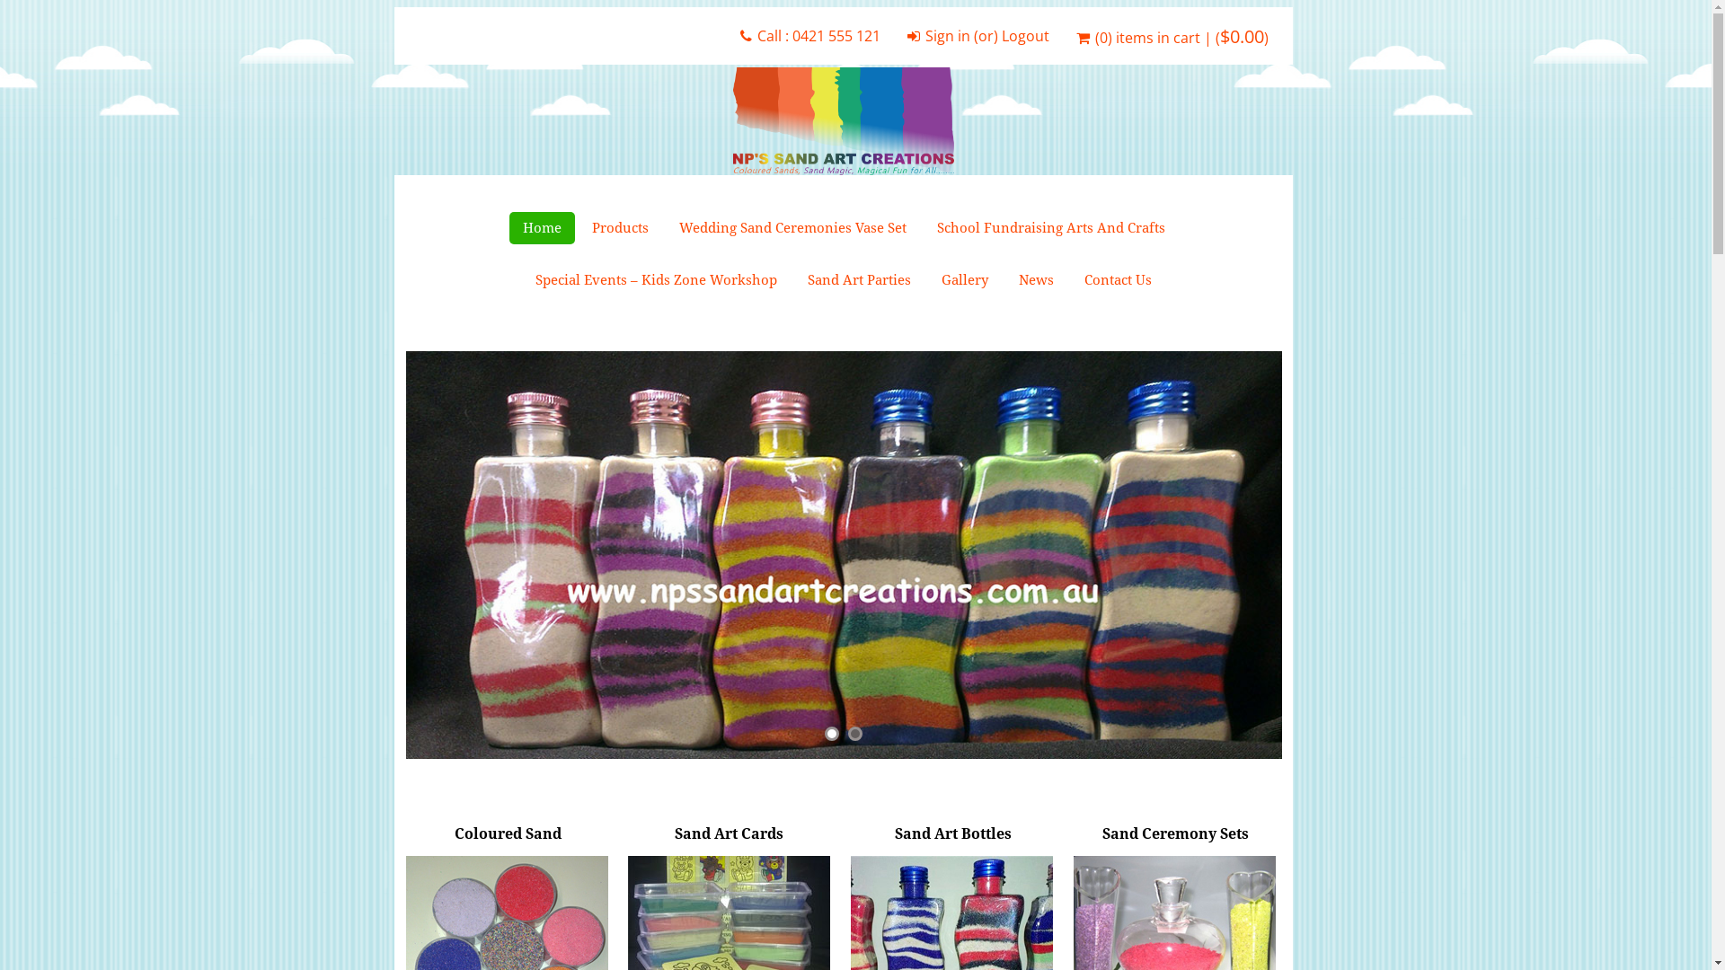 Image resolution: width=1725 pixels, height=970 pixels. What do you see at coordinates (1118, 280) in the screenshot?
I see `Contact Us` at bounding box center [1118, 280].